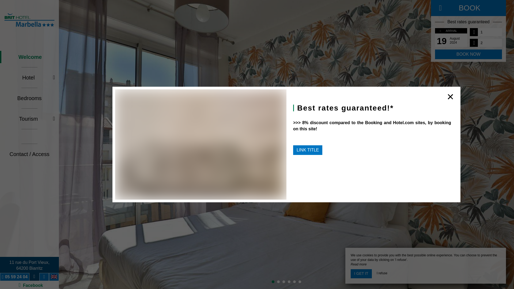 This screenshot has height=289, width=514. Describe the element at coordinates (29, 265) in the screenshot. I see `Hotel` at that location.